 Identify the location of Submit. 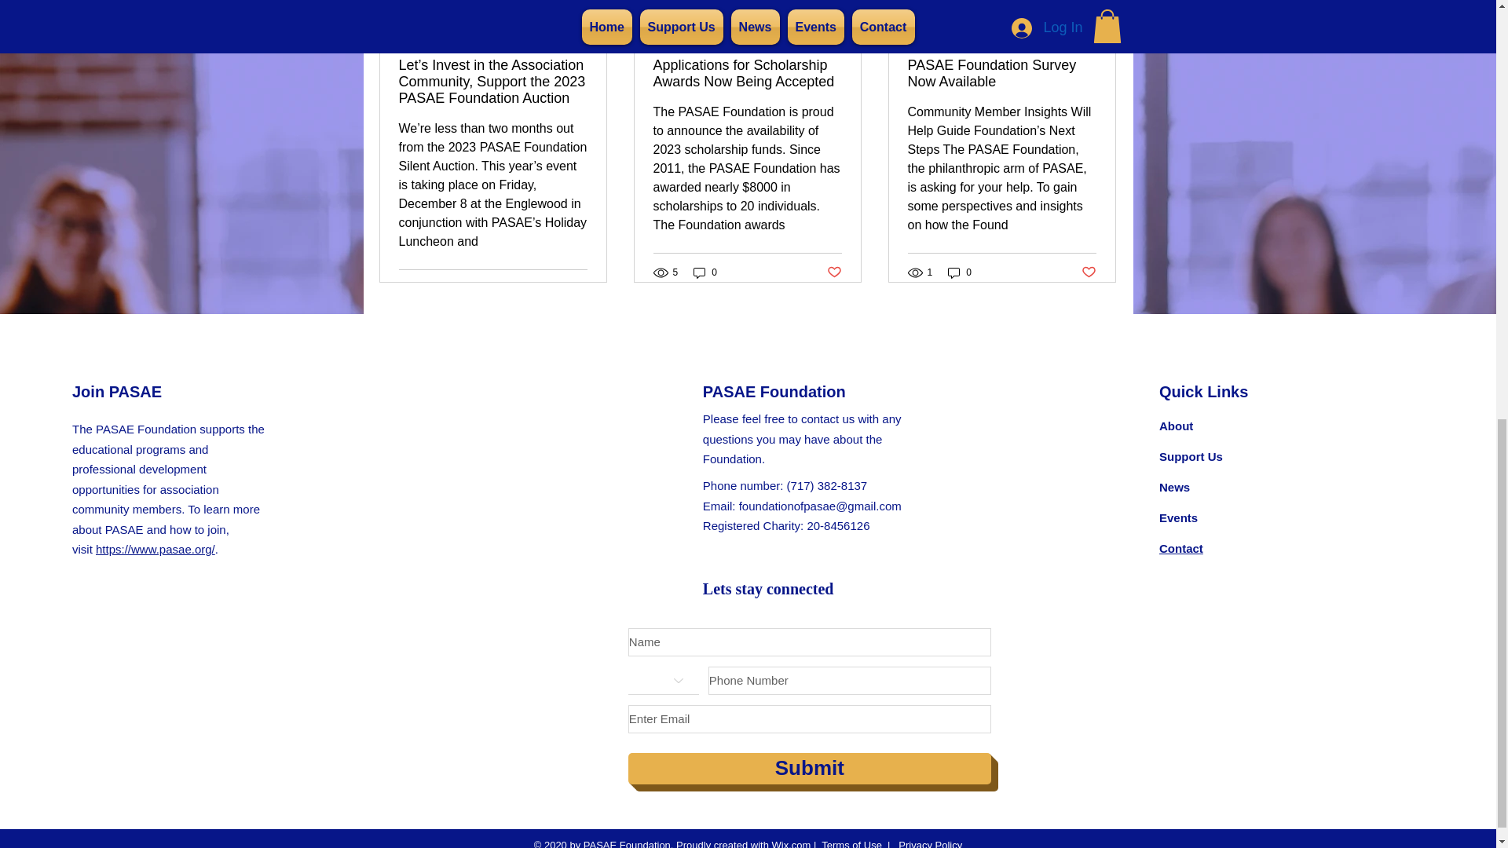
(809, 769).